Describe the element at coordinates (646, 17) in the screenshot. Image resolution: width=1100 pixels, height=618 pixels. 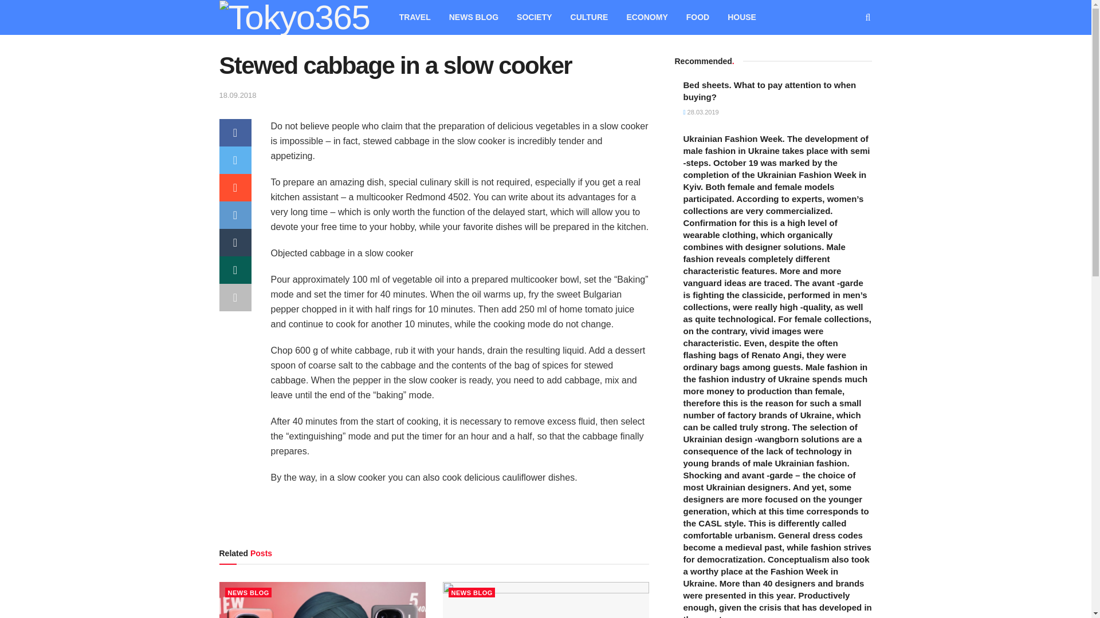
I see `ECONOMY` at that location.